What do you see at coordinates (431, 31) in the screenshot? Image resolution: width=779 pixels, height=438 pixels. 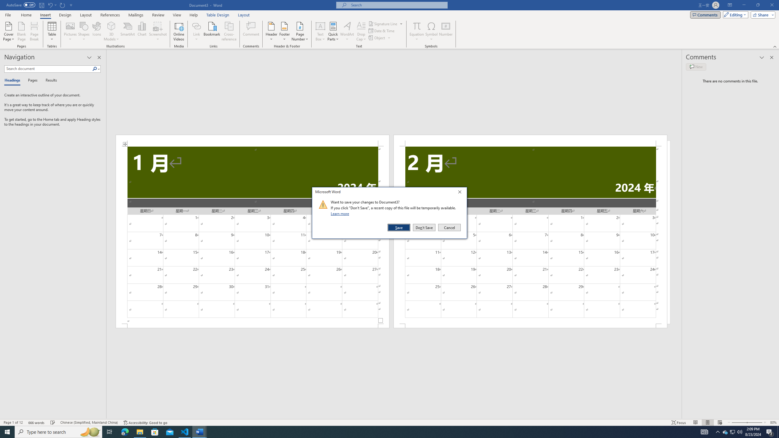 I see `Symbol` at bounding box center [431, 31].